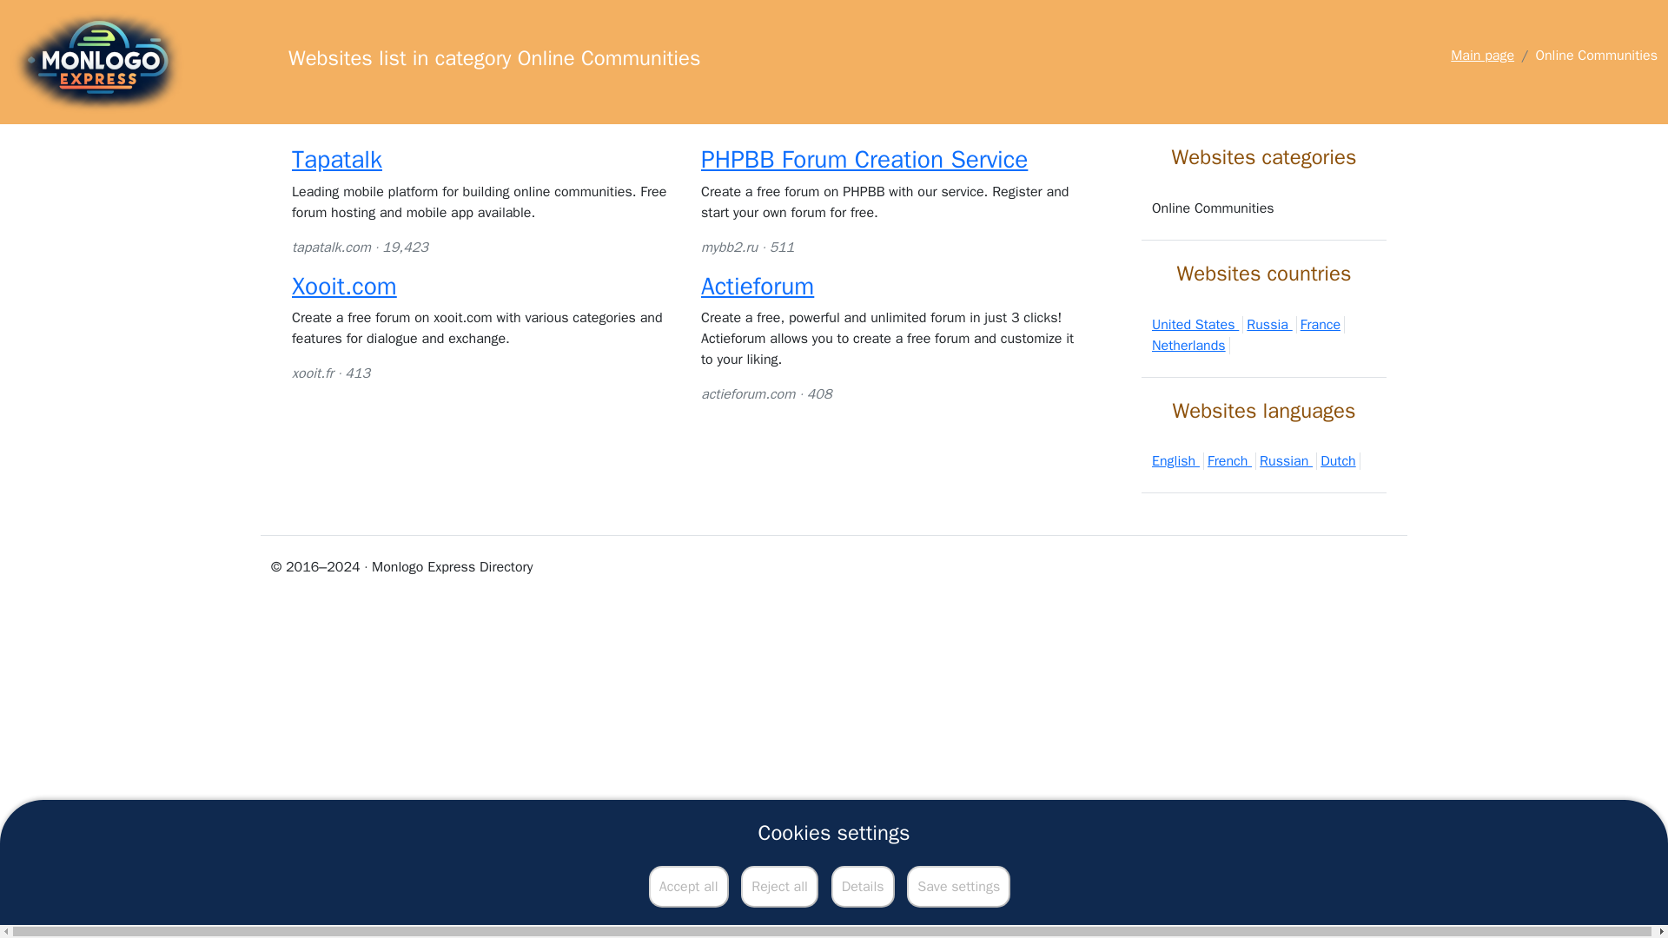 This screenshot has width=1668, height=938. I want to click on Actieforum, so click(757, 286).